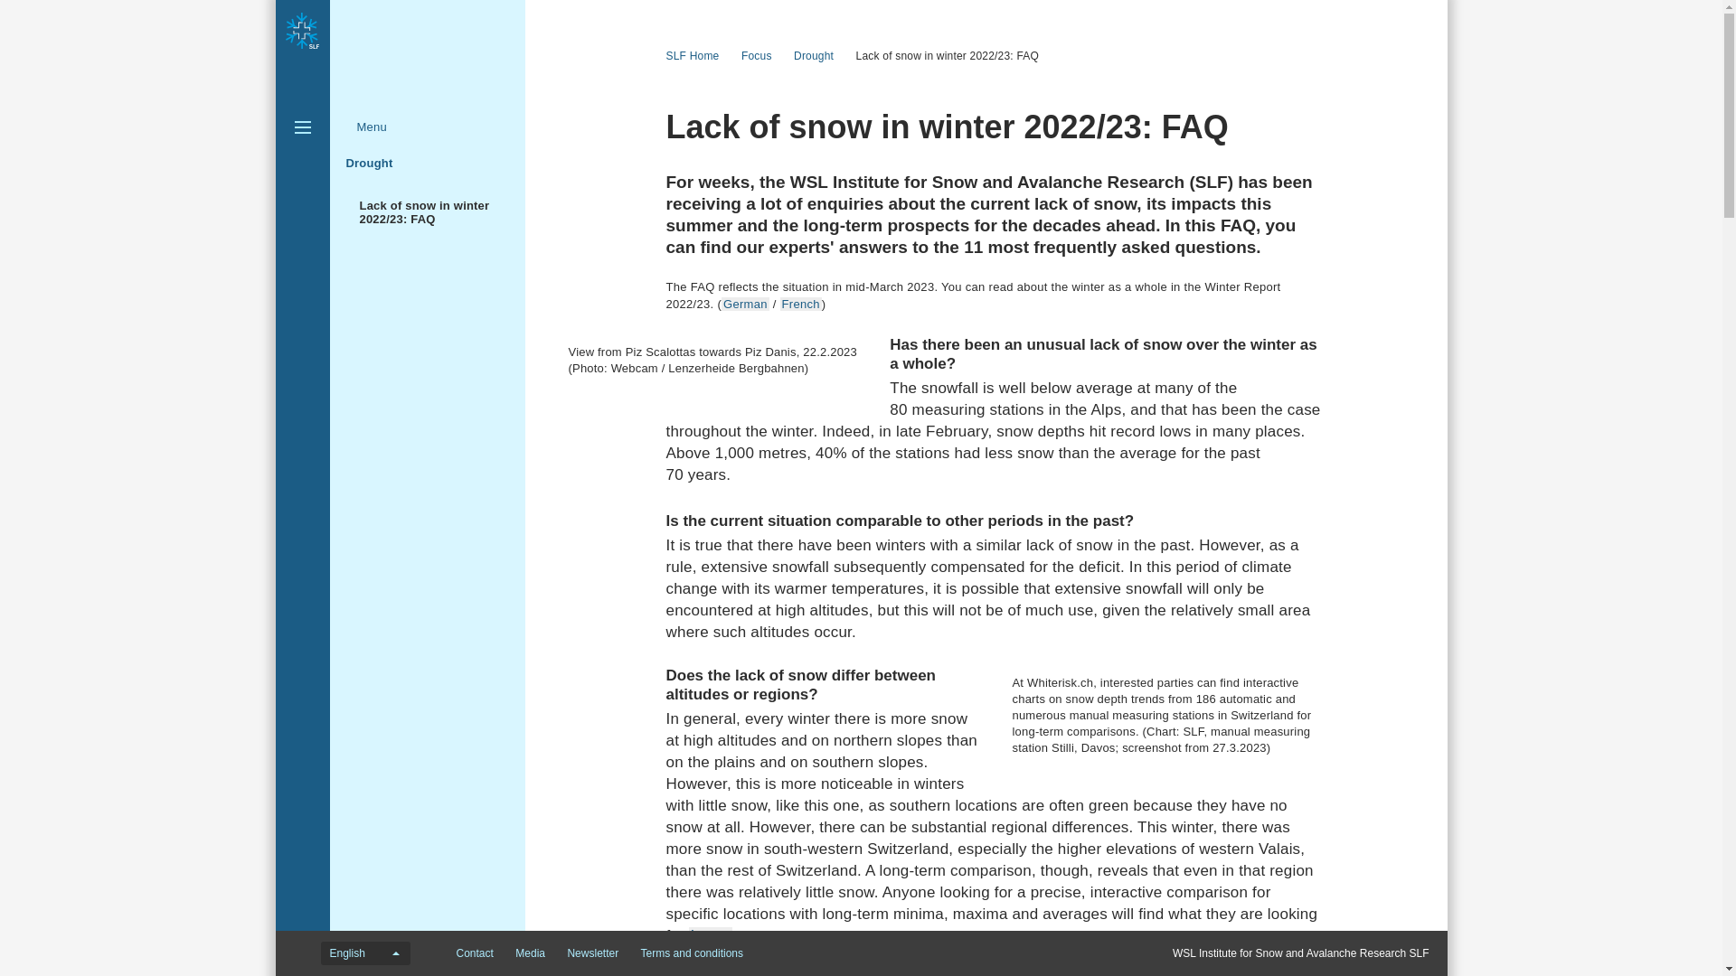 The image size is (1736, 976). What do you see at coordinates (369, 127) in the screenshot?
I see `Menu` at bounding box center [369, 127].